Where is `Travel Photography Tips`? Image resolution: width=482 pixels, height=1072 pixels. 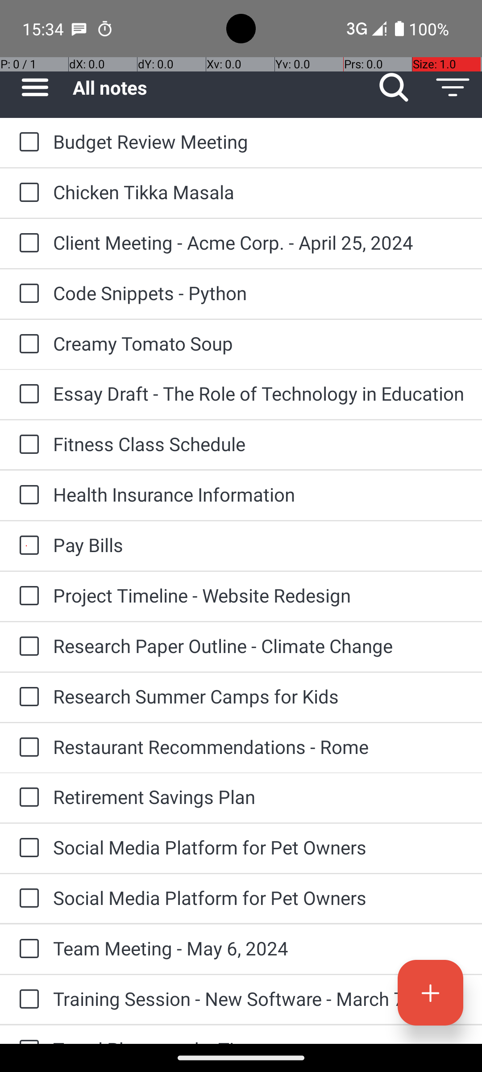 Travel Photography Tips is located at coordinates (259, 1040).